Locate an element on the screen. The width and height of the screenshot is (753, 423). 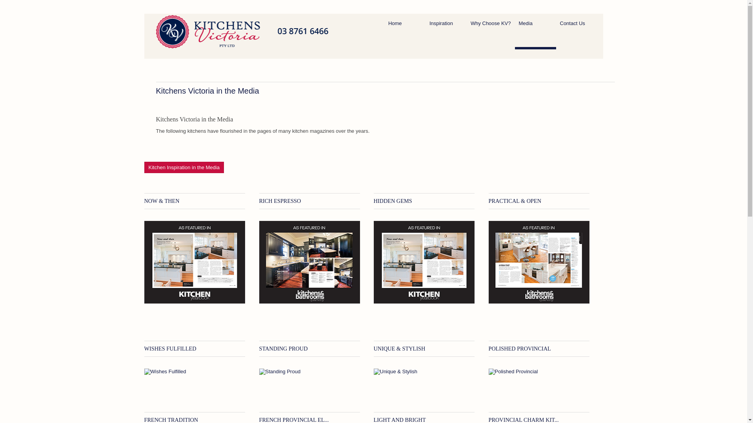
Now & Then is located at coordinates (195, 262).